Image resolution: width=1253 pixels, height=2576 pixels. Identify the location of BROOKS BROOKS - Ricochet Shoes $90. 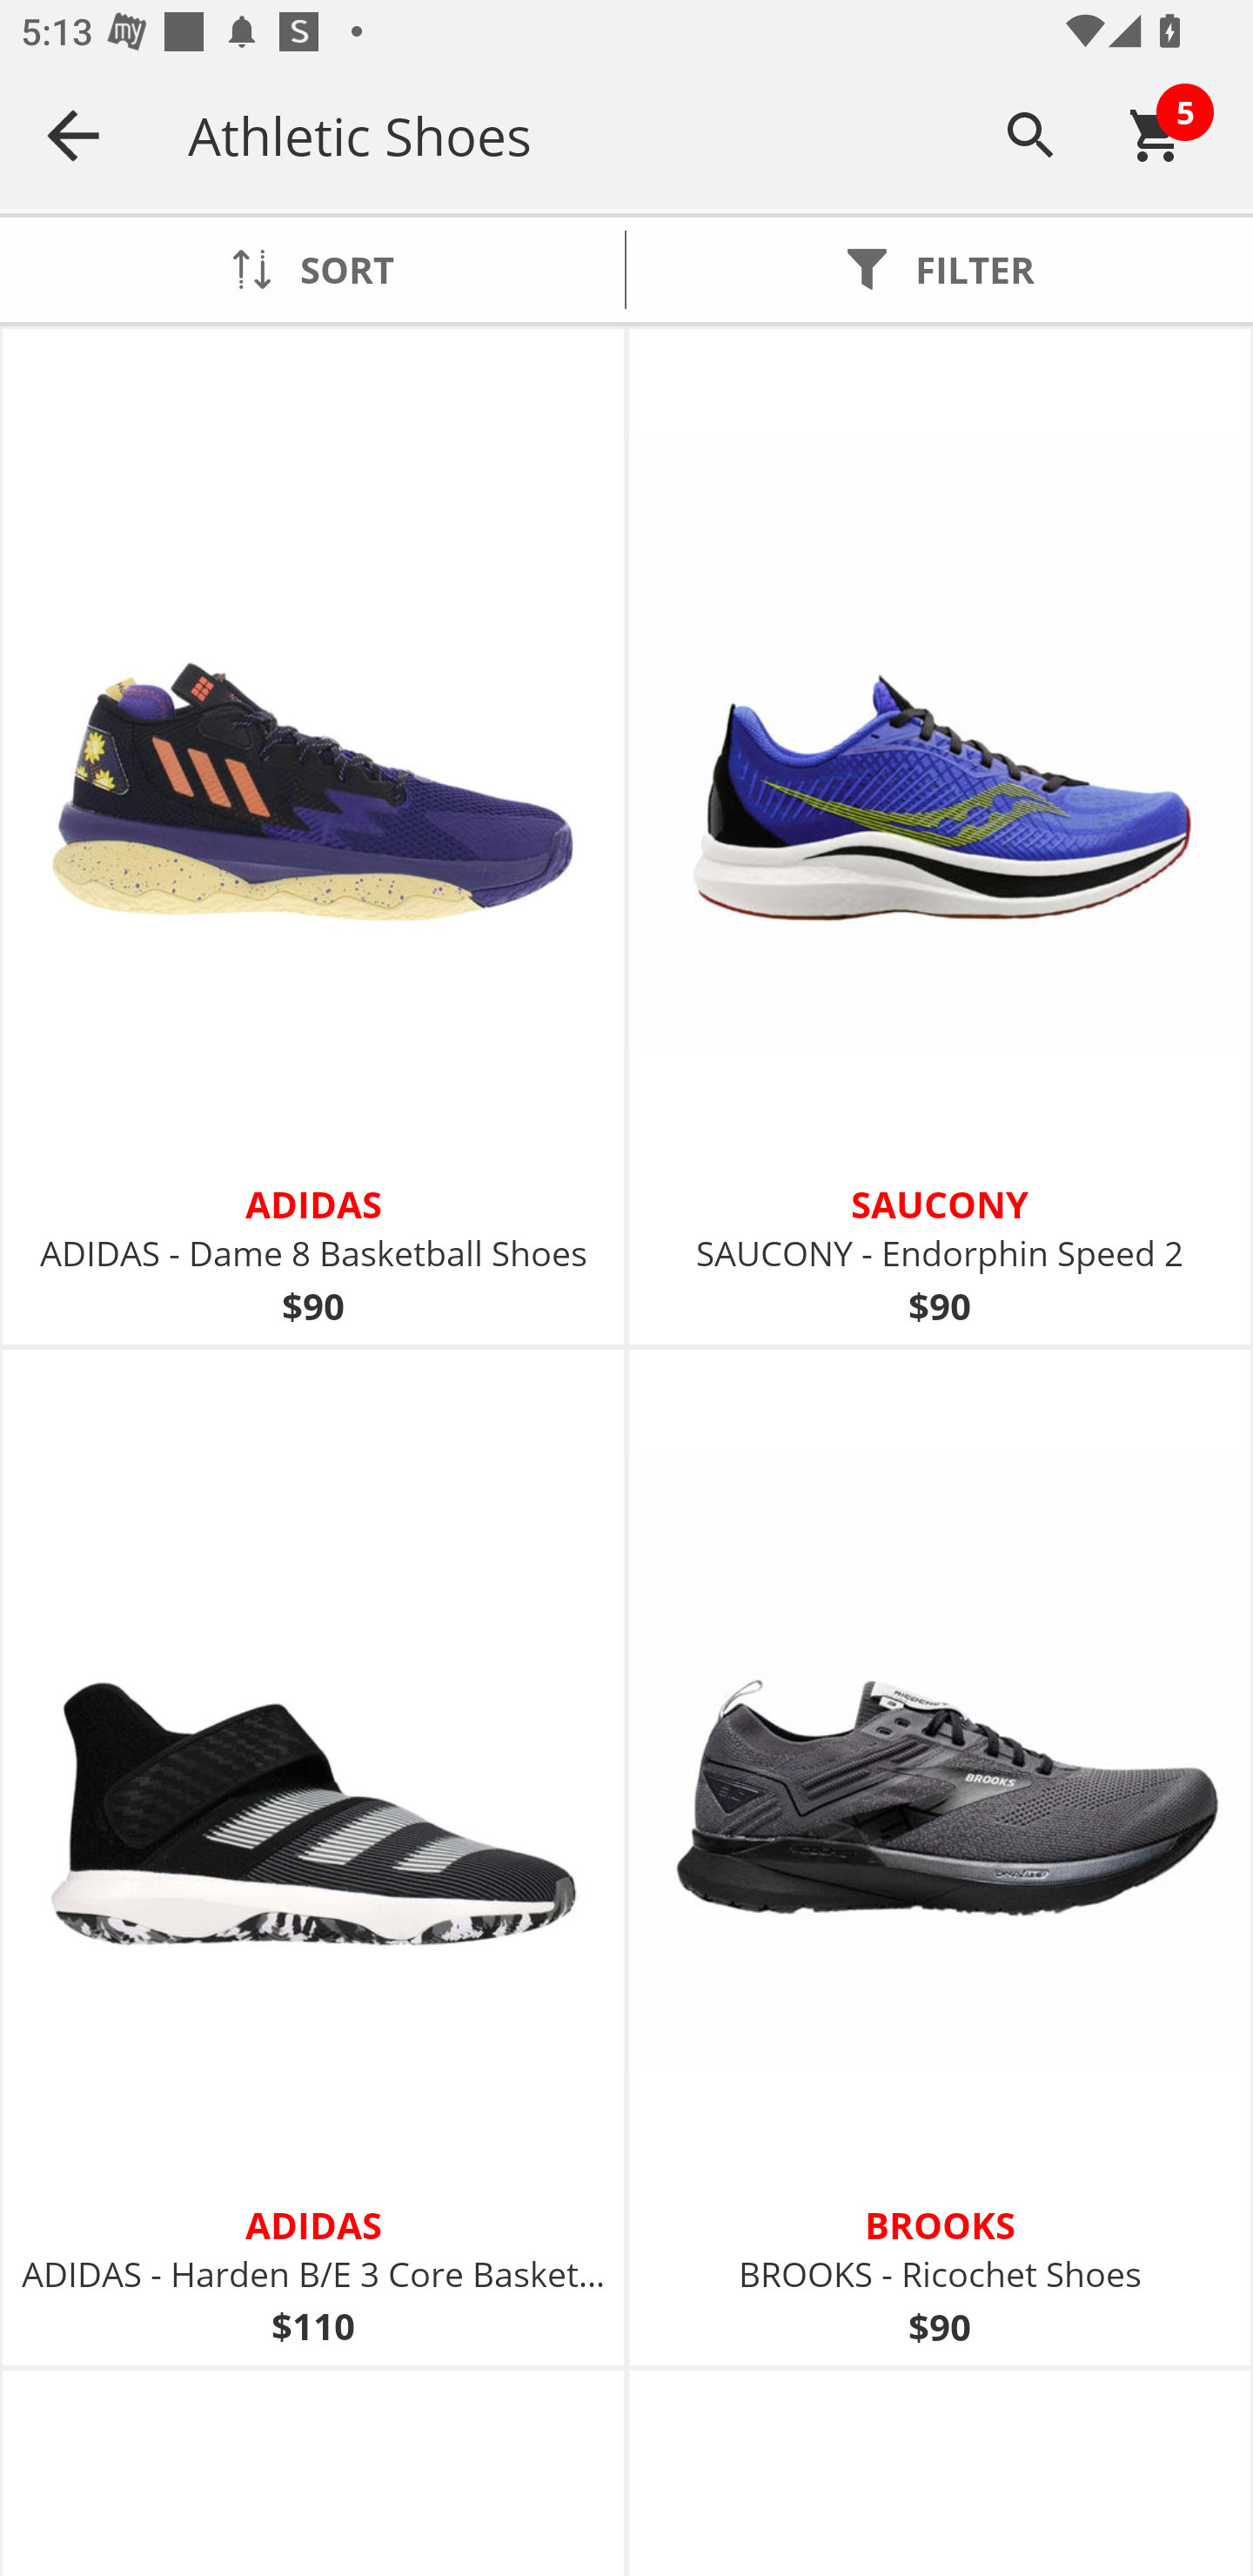
(940, 1857).